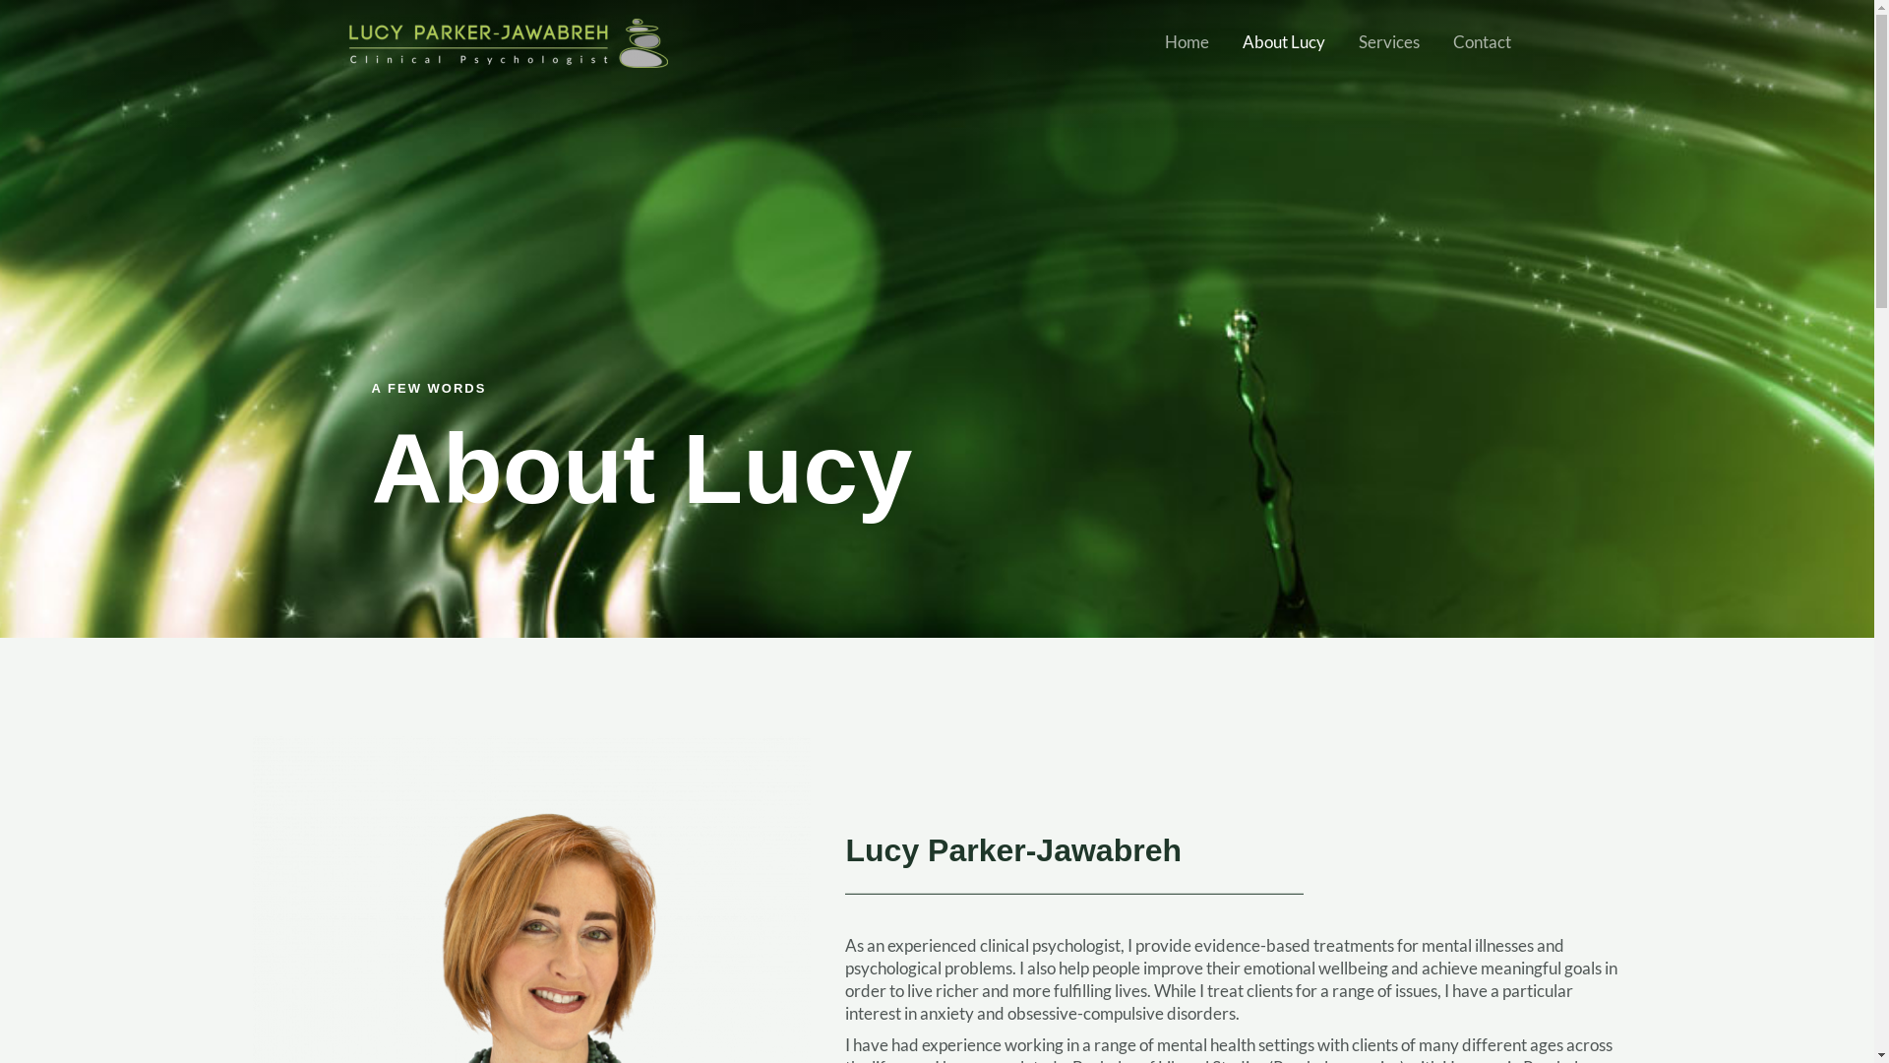 The image size is (1889, 1063). I want to click on Home, so click(1187, 41).